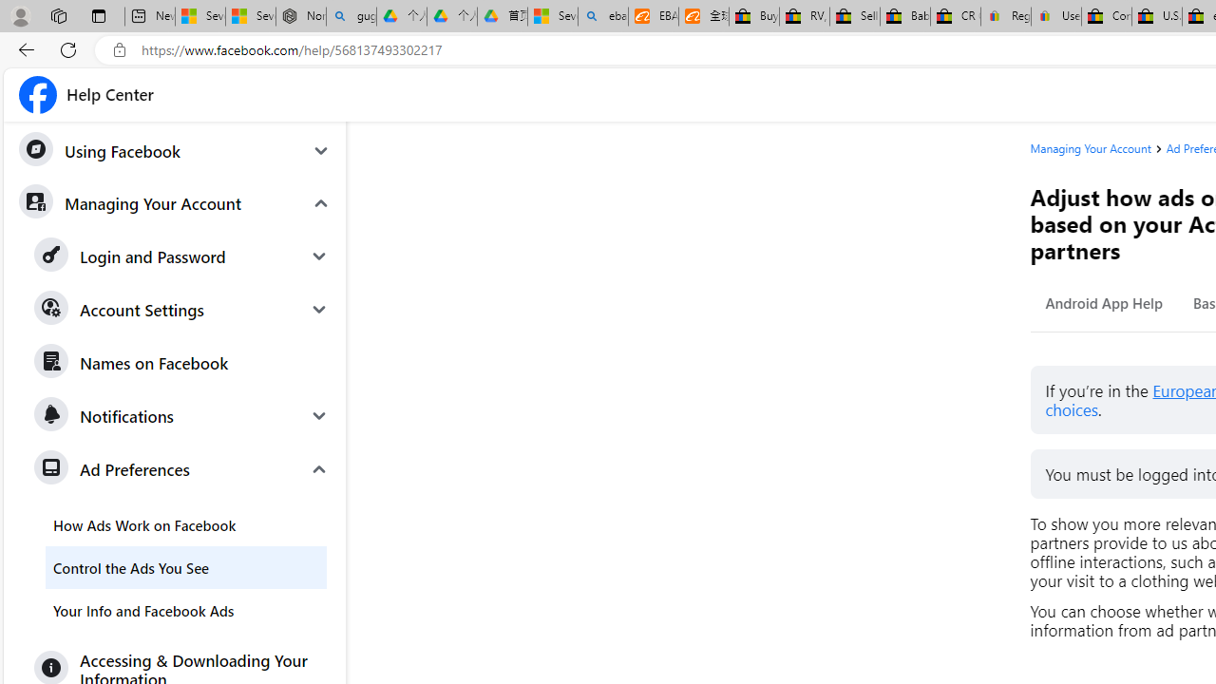 This screenshot has width=1216, height=684. Describe the element at coordinates (186, 566) in the screenshot. I see `Control the Ads You See` at that location.